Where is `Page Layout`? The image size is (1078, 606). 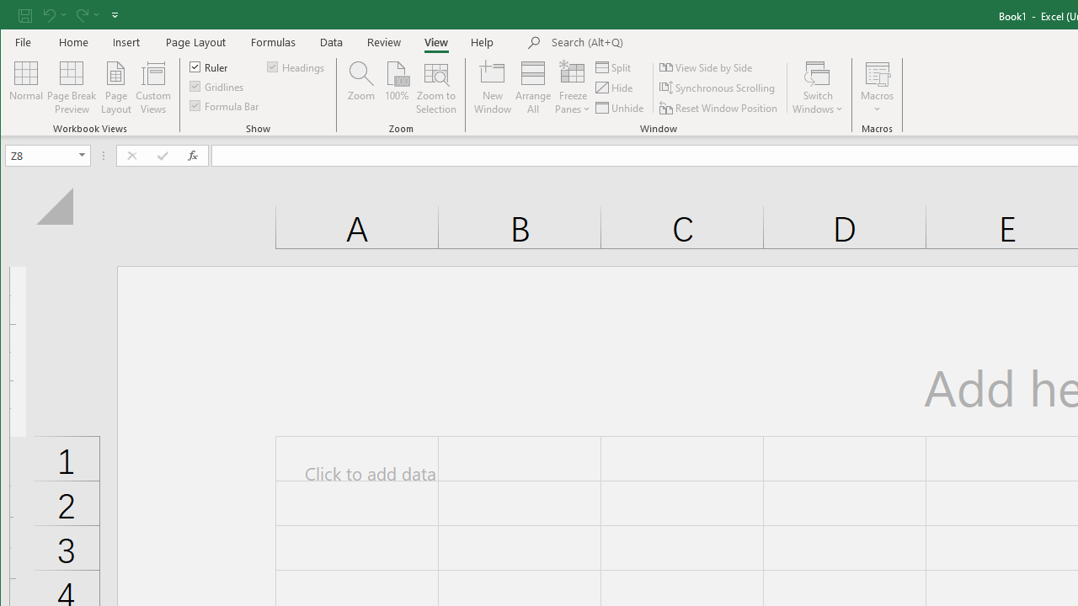 Page Layout is located at coordinates (195, 42).